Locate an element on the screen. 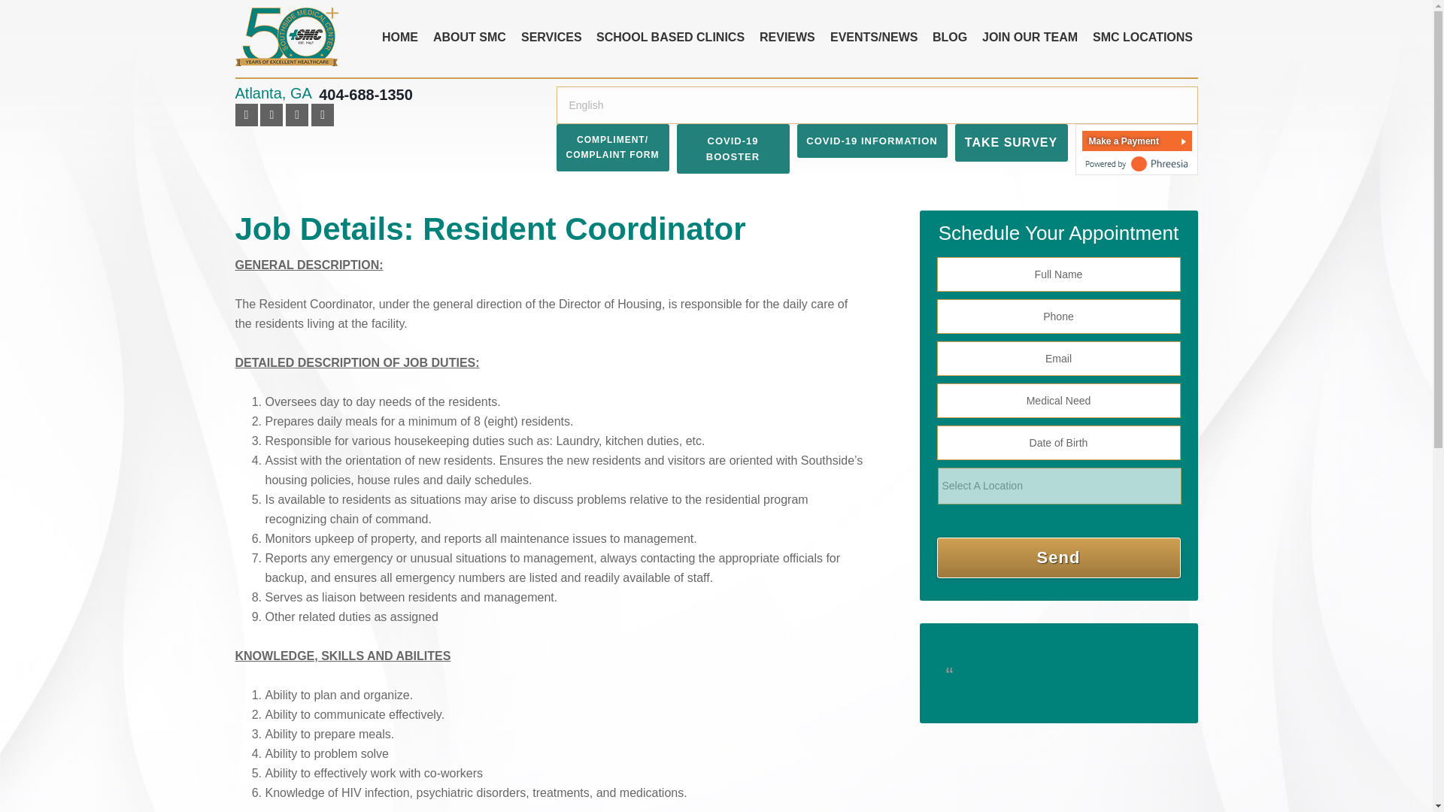  BLOG is located at coordinates (950, 38).